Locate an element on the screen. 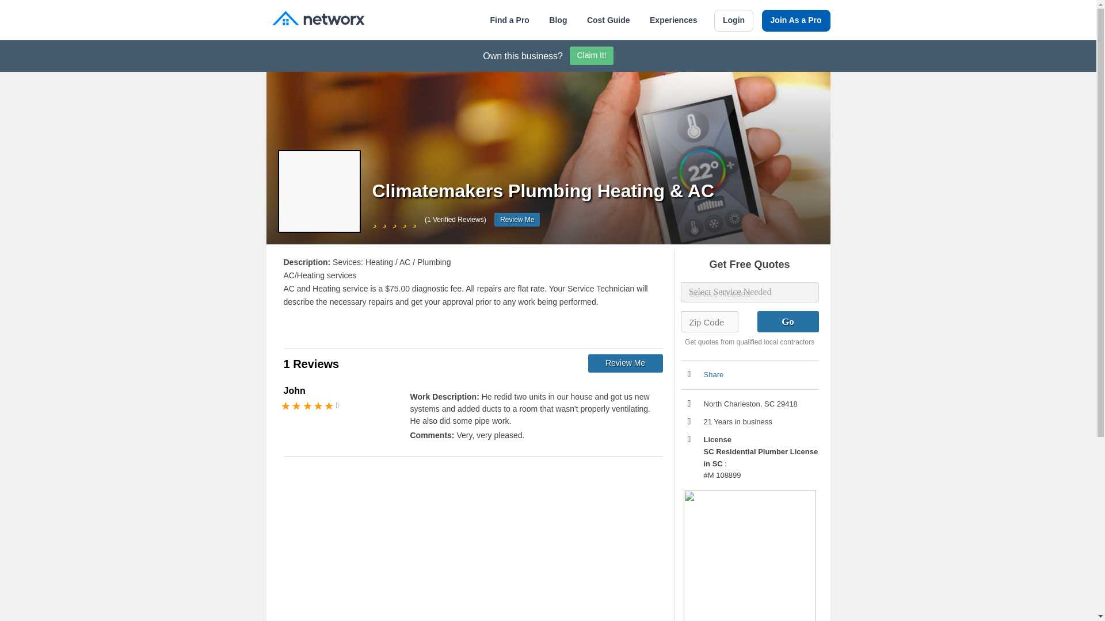  Find a Pro is located at coordinates (509, 20).